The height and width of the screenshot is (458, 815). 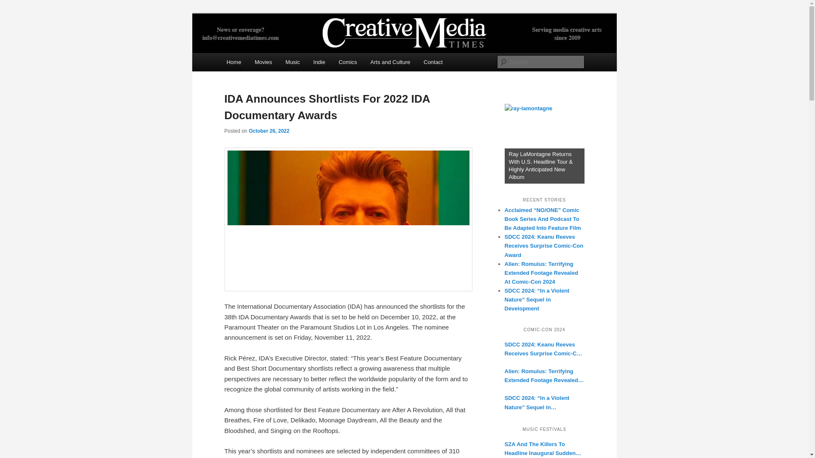 What do you see at coordinates (433, 62) in the screenshot?
I see `Contact` at bounding box center [433, 62].